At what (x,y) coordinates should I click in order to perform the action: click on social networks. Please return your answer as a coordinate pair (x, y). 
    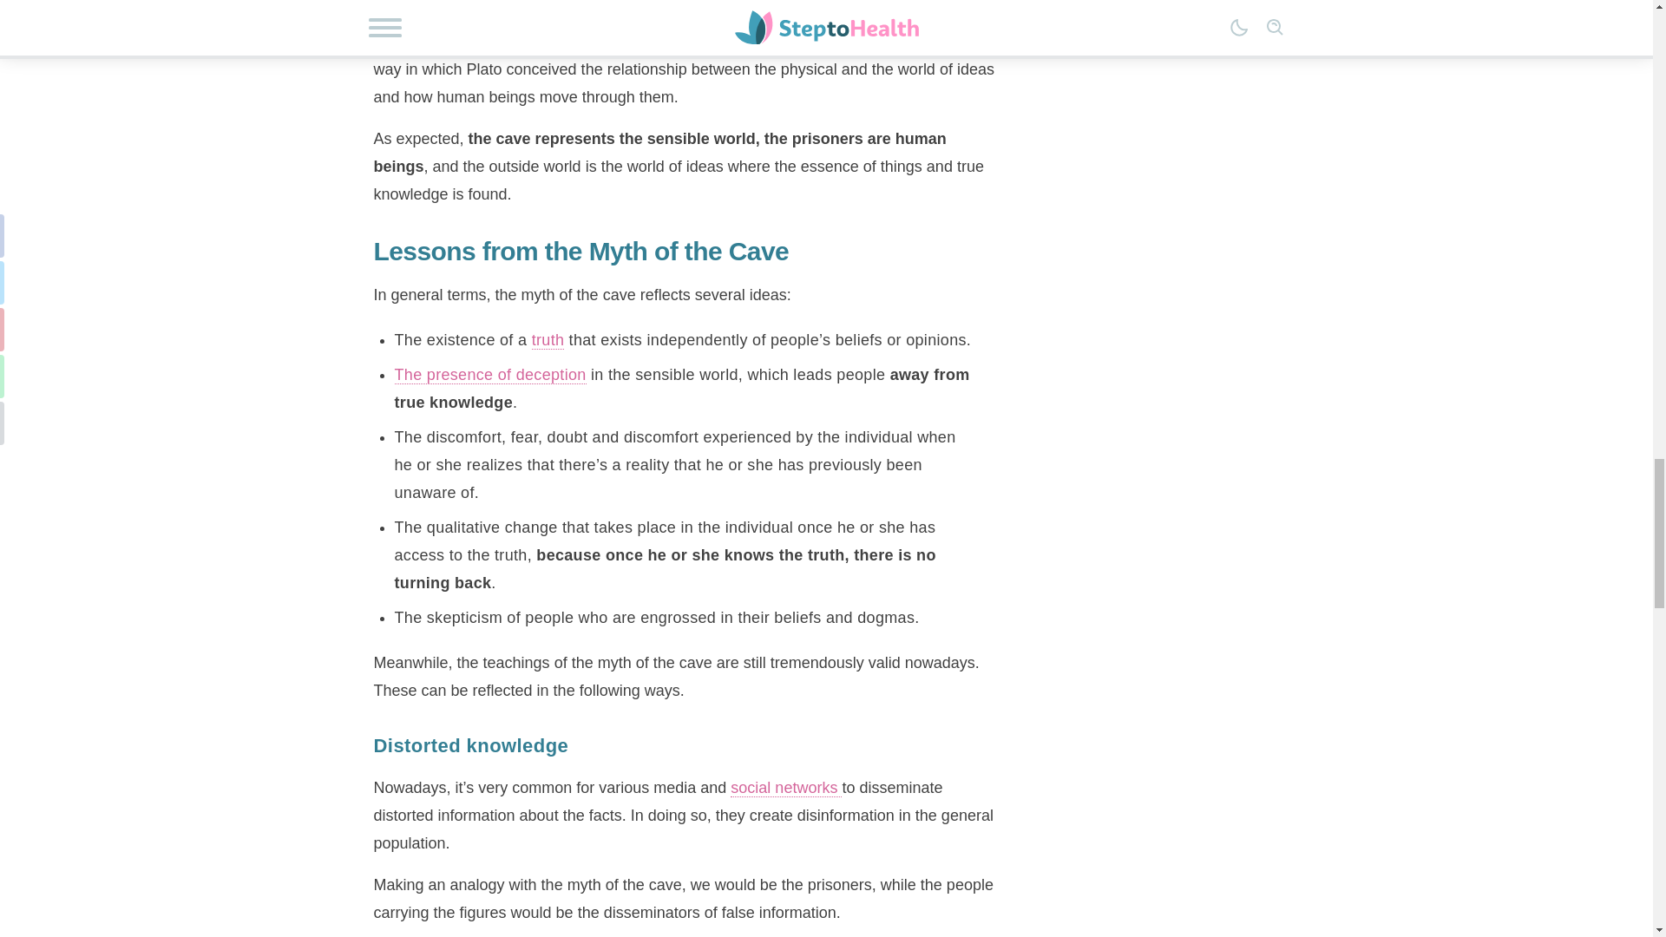
    Looking at the image, I should click on (786, 788).